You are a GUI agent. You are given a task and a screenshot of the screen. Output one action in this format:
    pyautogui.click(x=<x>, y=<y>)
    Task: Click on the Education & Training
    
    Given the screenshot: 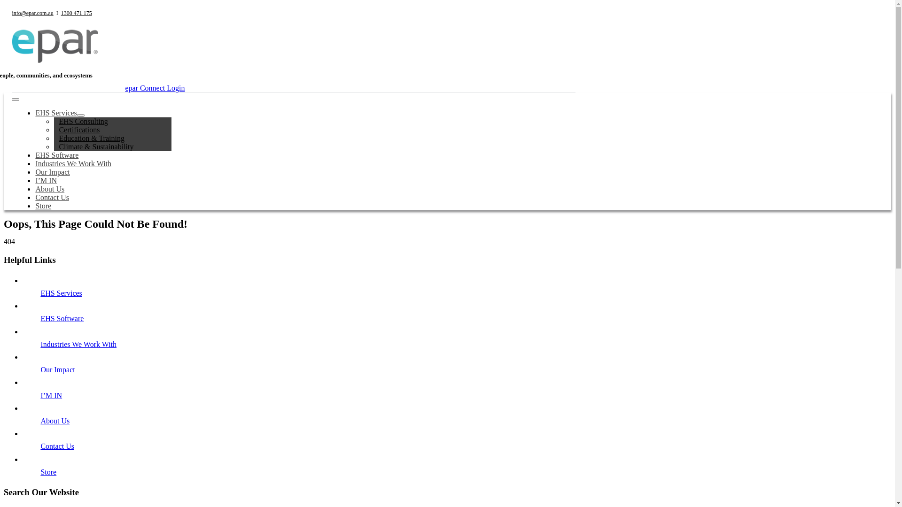 What is the action you would take?
    pyautogui.click(x=92, y=138)
    